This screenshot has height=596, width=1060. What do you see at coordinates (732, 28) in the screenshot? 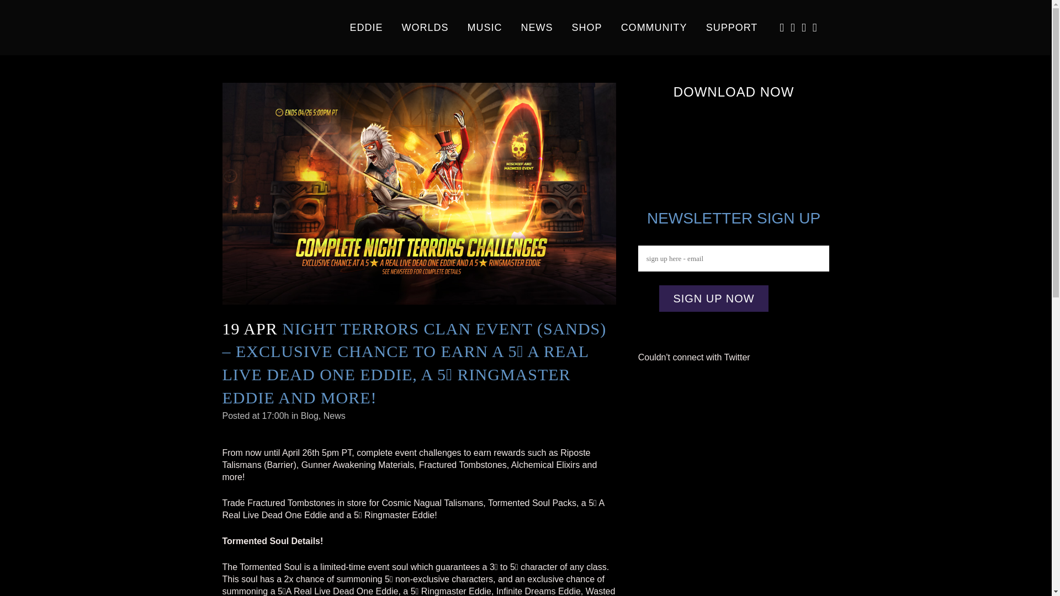
I see `SUPPORT` at bounding box center [732, 28].